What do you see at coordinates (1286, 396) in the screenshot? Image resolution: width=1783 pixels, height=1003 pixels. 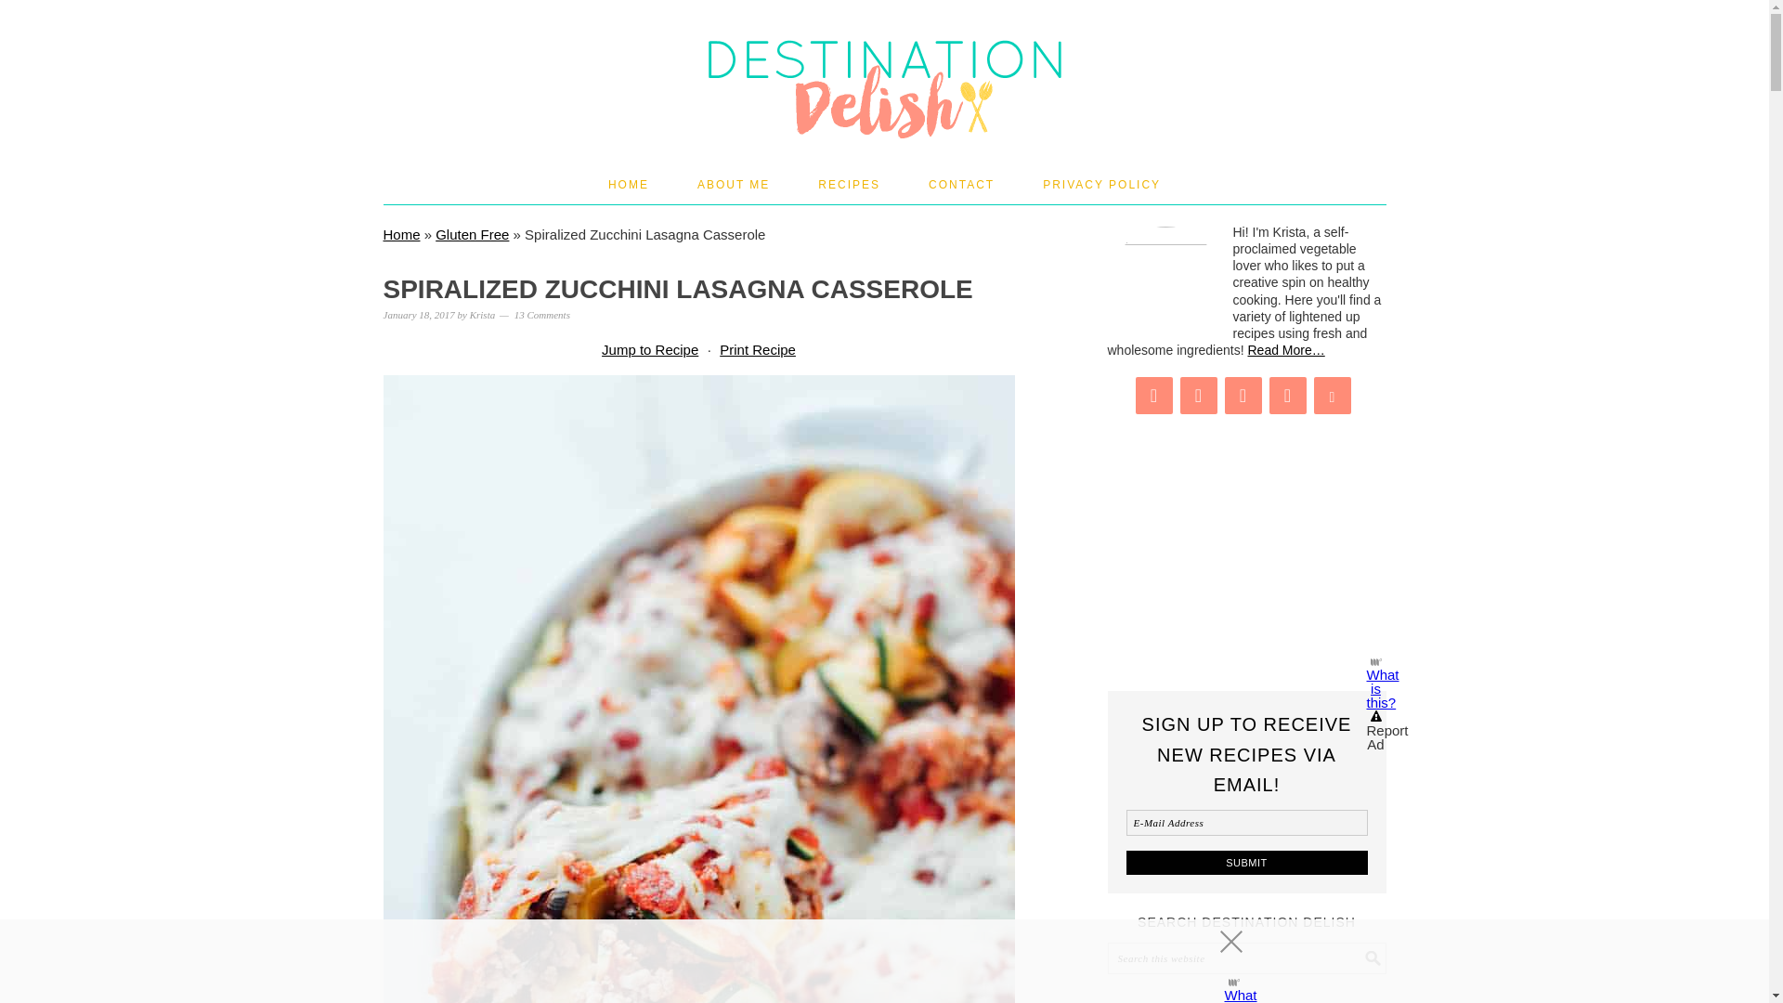 I see `Twitter` at bounding box center [1286, 396].